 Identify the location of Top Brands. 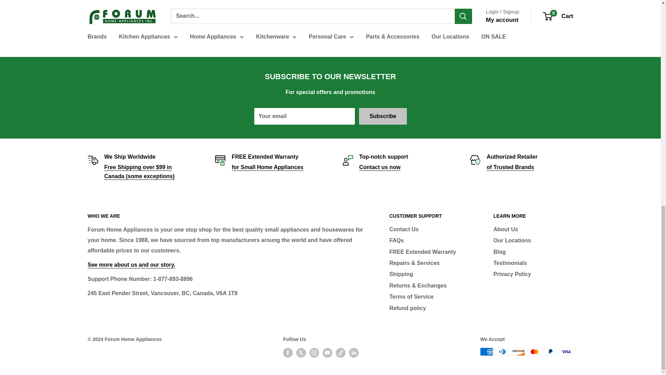
(510, 167).